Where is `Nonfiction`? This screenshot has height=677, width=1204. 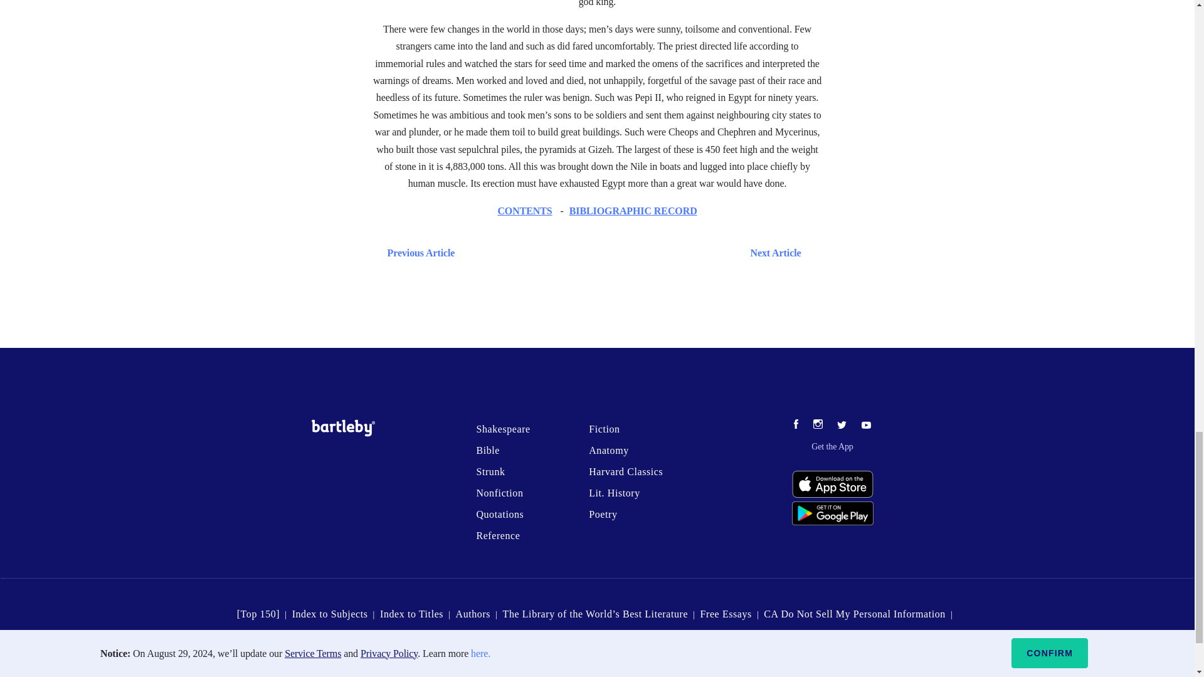 Nonfiction is located at coordinates (499, 493).